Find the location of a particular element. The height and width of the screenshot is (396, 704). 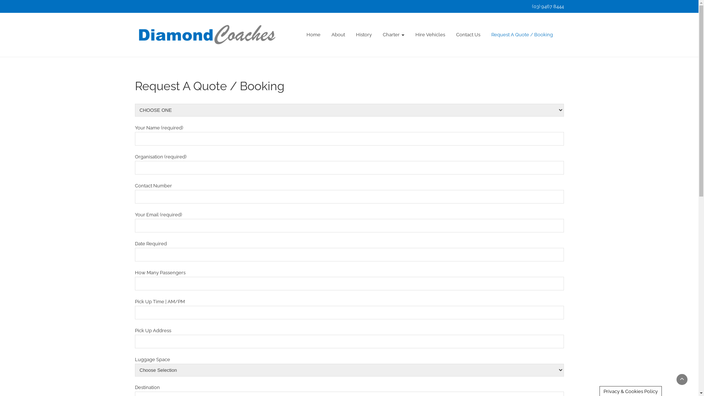

History is located at coordinates (364, 35).